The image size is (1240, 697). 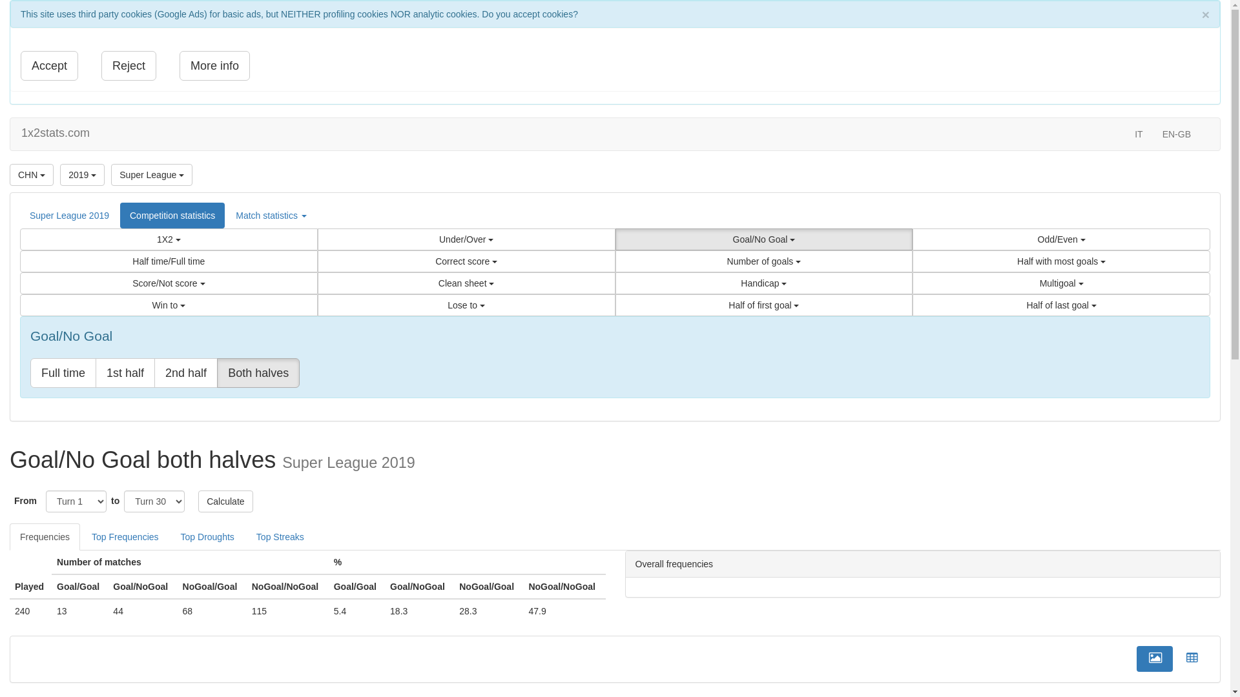 What do you see at coordinates (214, 66) in the screenshot?
I see `More info` at bounding box center [214, 66].